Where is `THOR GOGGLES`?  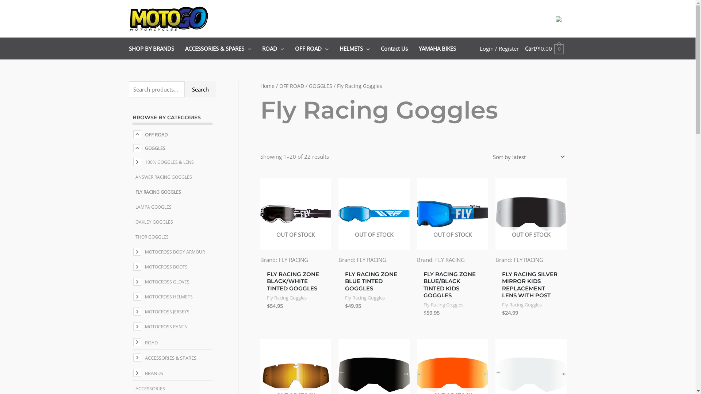
THOR GOGGLES is located at coordinates (150, 237).